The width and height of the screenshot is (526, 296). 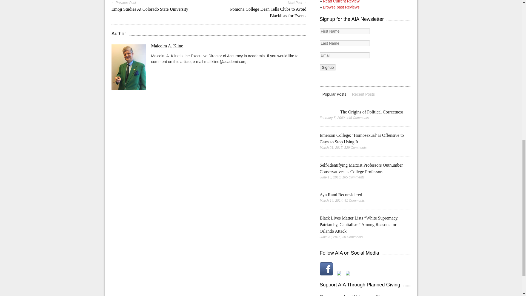 I want to click on The Origins of Political Correctness, so click(x=372, y=112).